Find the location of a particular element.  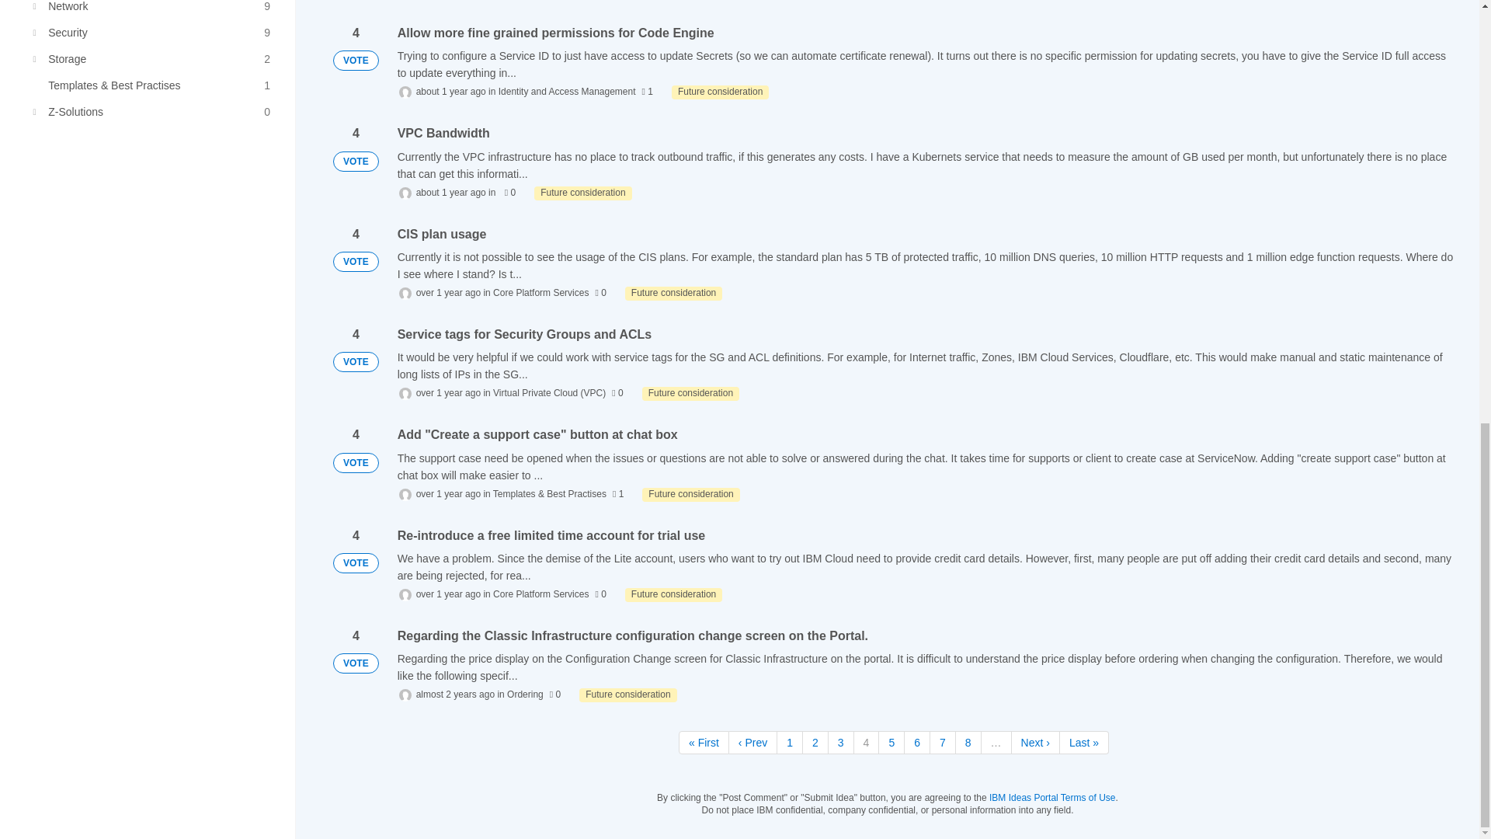

Future consideration is located at coordinates (582, 193).